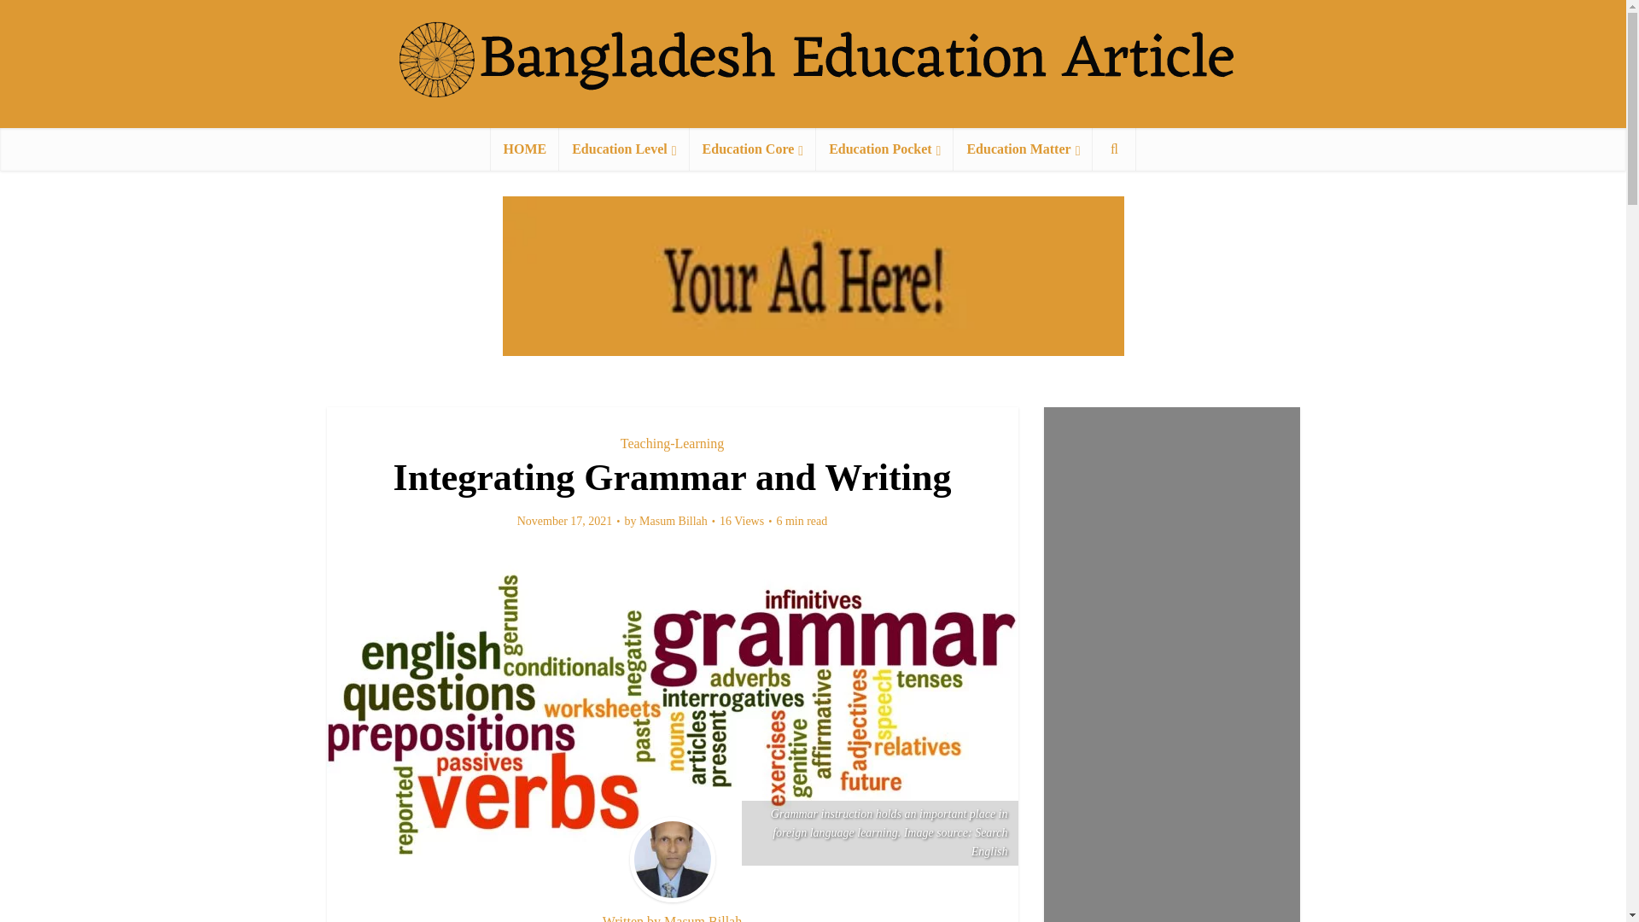 The width and height of the screenshot is (1639, 922). Describe the element at coordinates (1023, 149) in the screenshot. I see `Education Matter` at that location.